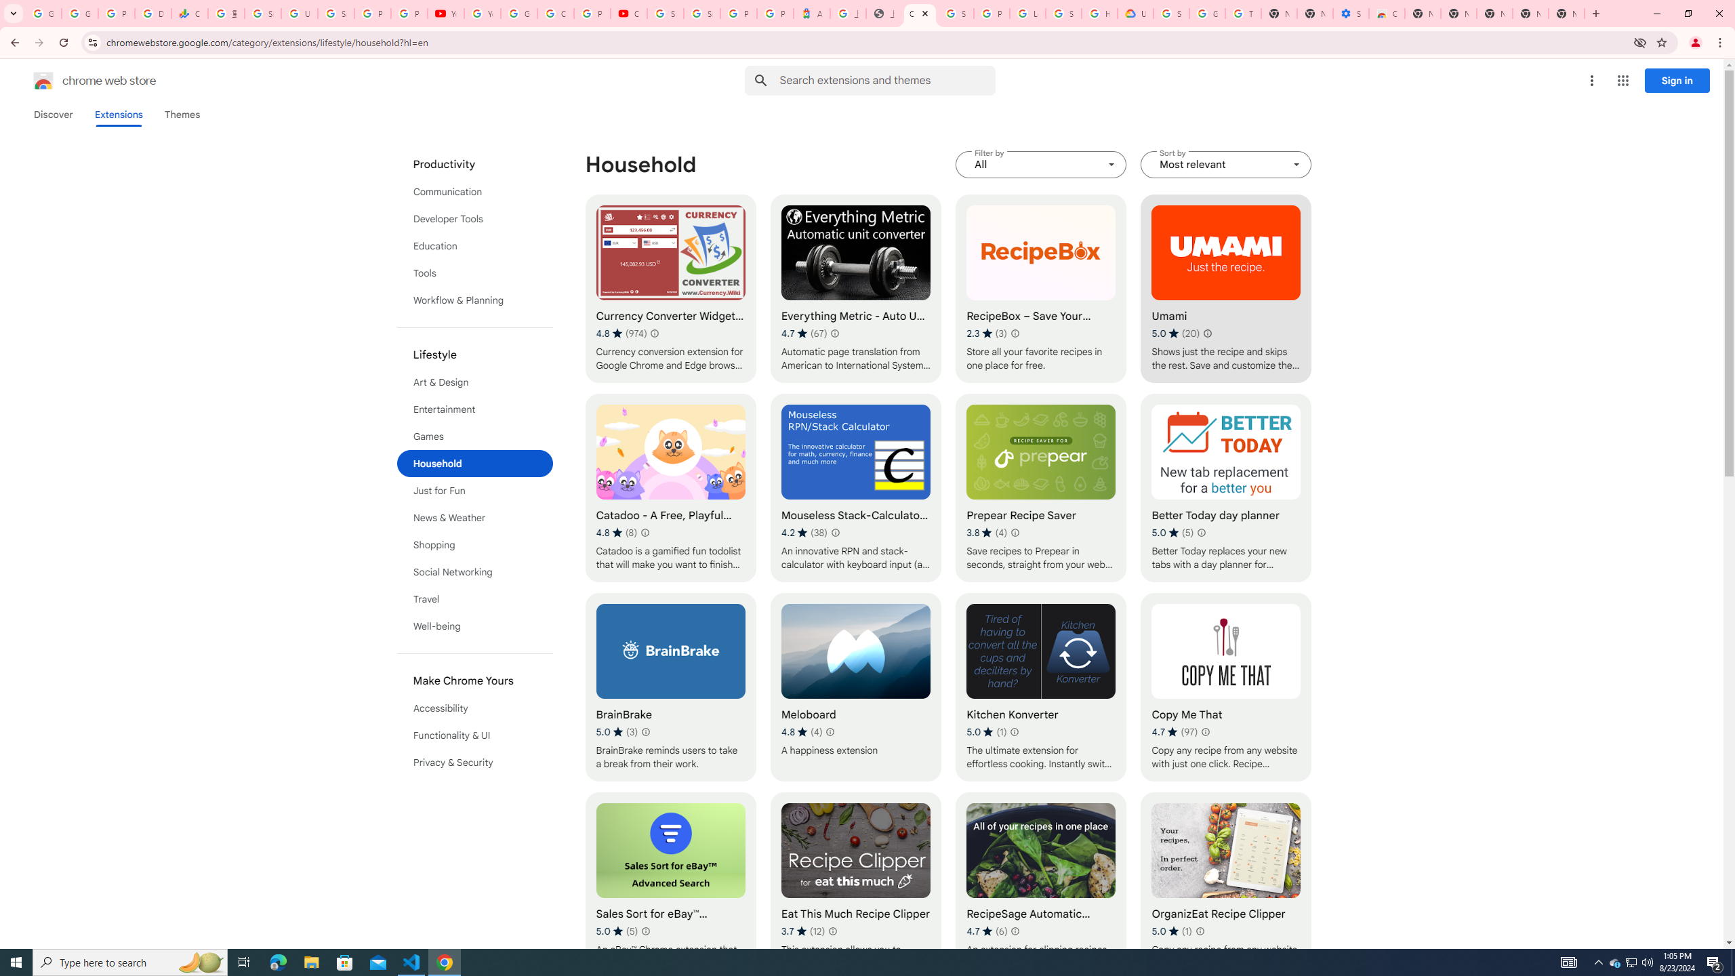 The width and height of the screenshot is (1735, 976). I want to click on List of categories in Chrome Web Store., so click(475, 464).